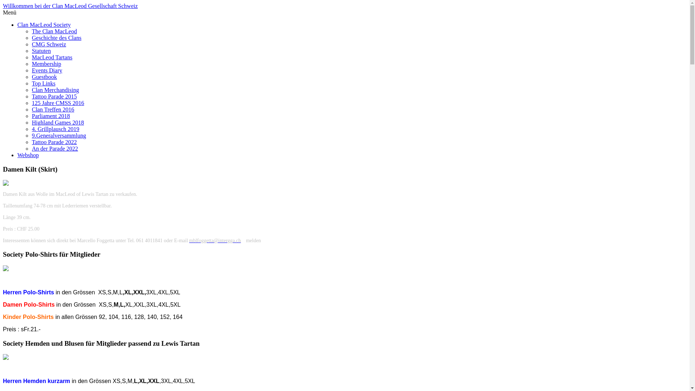 Image resolution: width=695 pixels, height=391 pixels. I want to click on 4. Grillplausch 2019, so click(56, 129).